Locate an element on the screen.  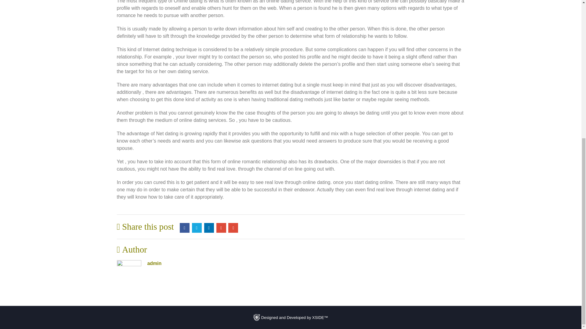
www.xside.ee is located at coordinates (291, 317).